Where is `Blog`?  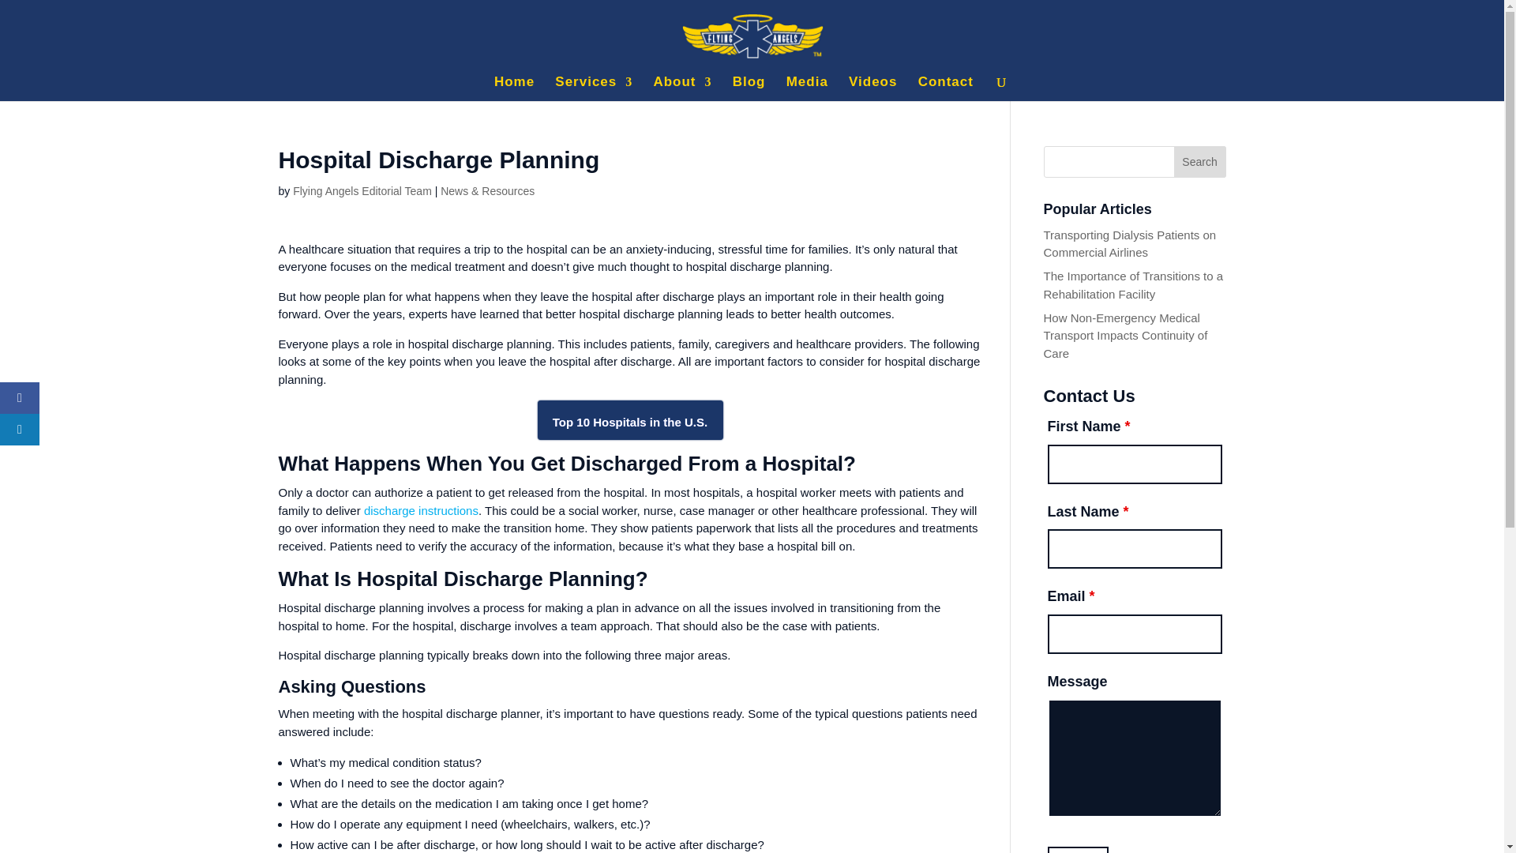
Blog is located at coordinates (749, 88).